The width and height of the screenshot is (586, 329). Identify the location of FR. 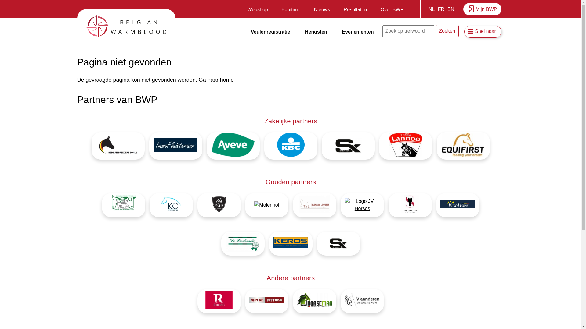
(441, 9).